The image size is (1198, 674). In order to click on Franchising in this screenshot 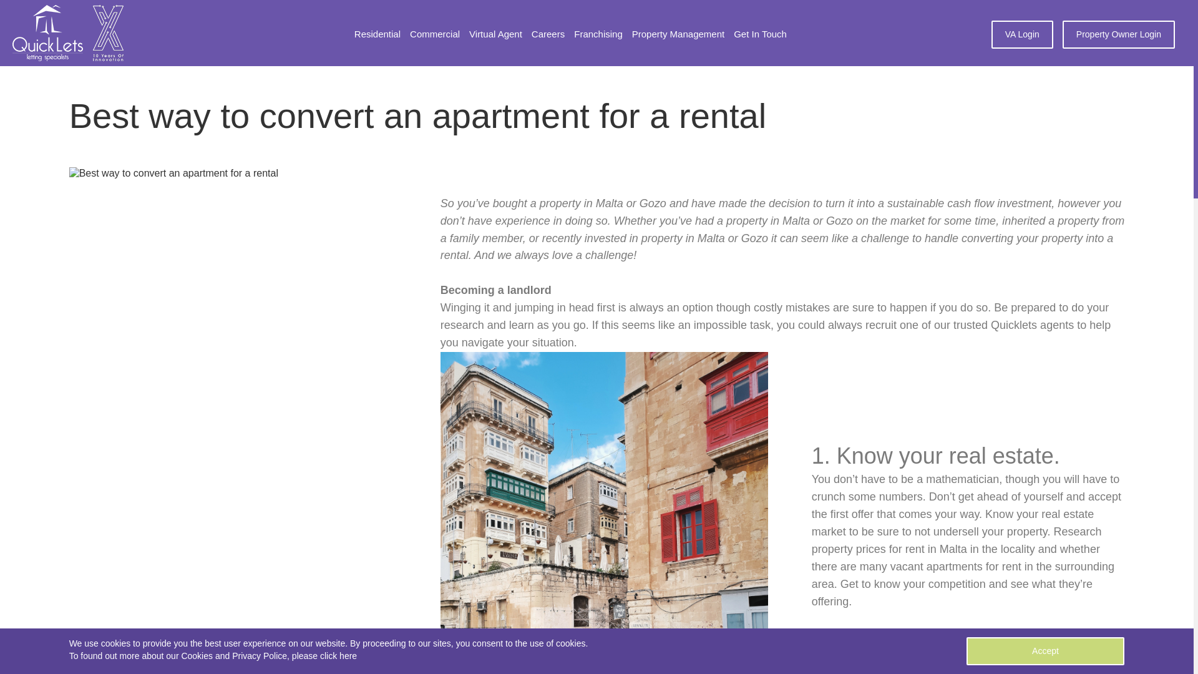, I will do `click(598, 35)`.